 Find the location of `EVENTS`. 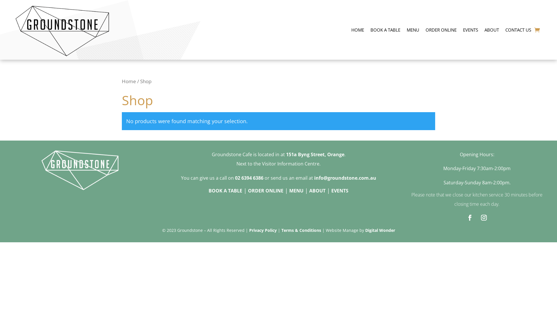

EVENTS is located at coordinates (340, 191).